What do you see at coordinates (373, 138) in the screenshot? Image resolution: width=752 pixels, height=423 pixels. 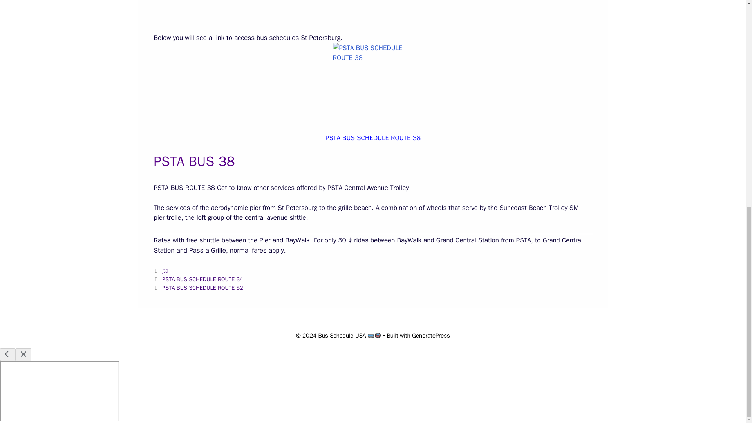 I see `PSTA BUS SCHEDULE ROUTE 38` at bounding box center [373, 138].